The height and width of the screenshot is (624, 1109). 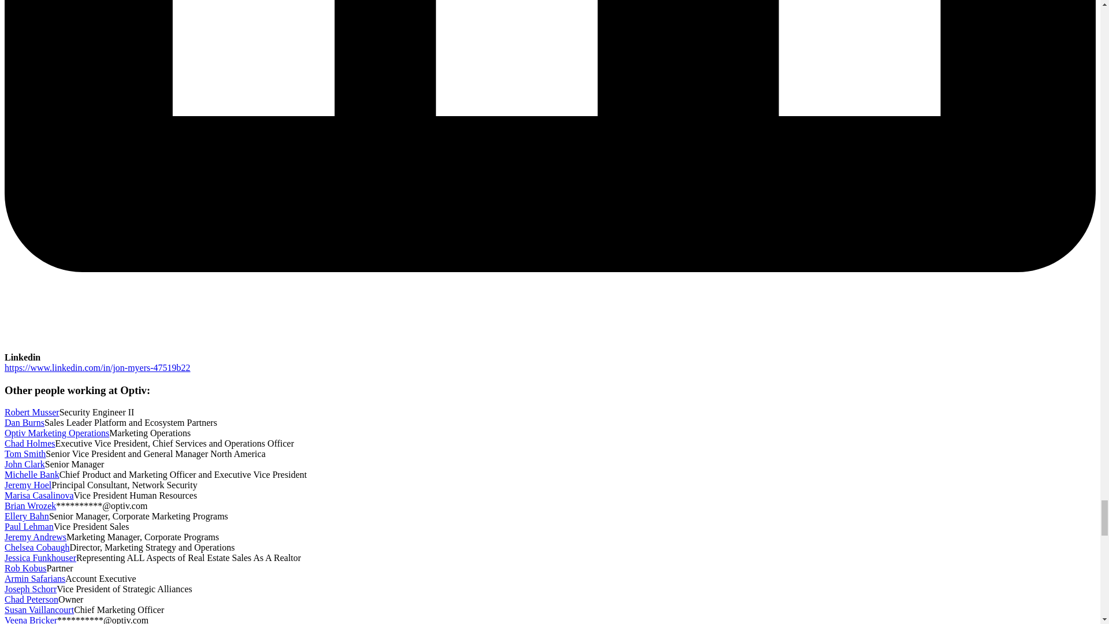 I want to click on Joseph Schorr, so click(x=30, y=589).